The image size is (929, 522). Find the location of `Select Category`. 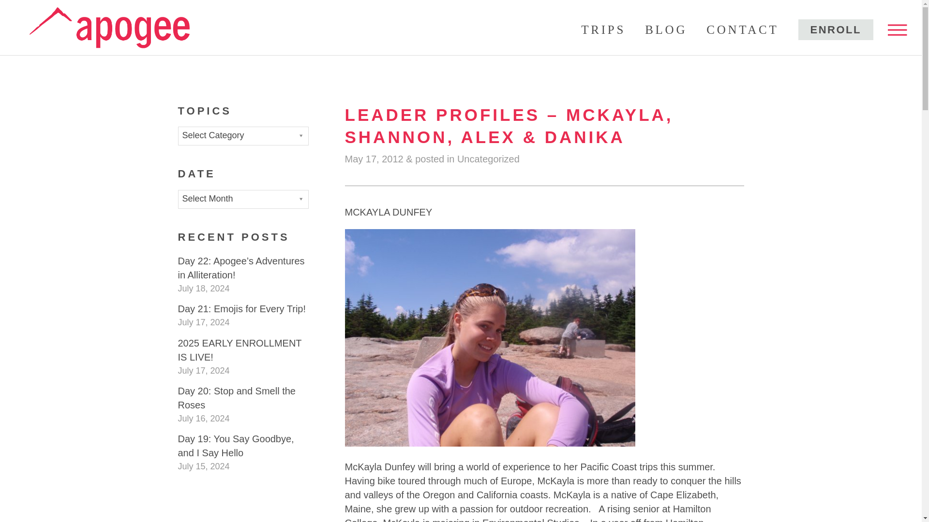

Select Category is located at coordinates (243, 136).